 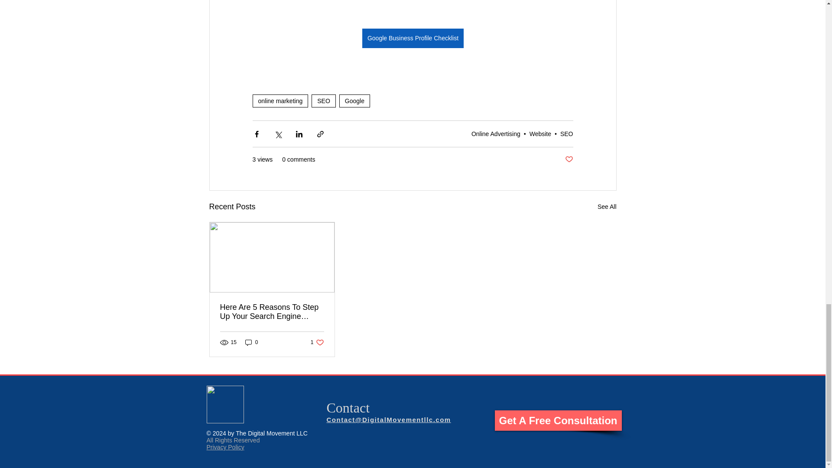 What do you see at coordinates (323, 101) in the screenshot?
I see `SEO` at bounding box center [323, 101].